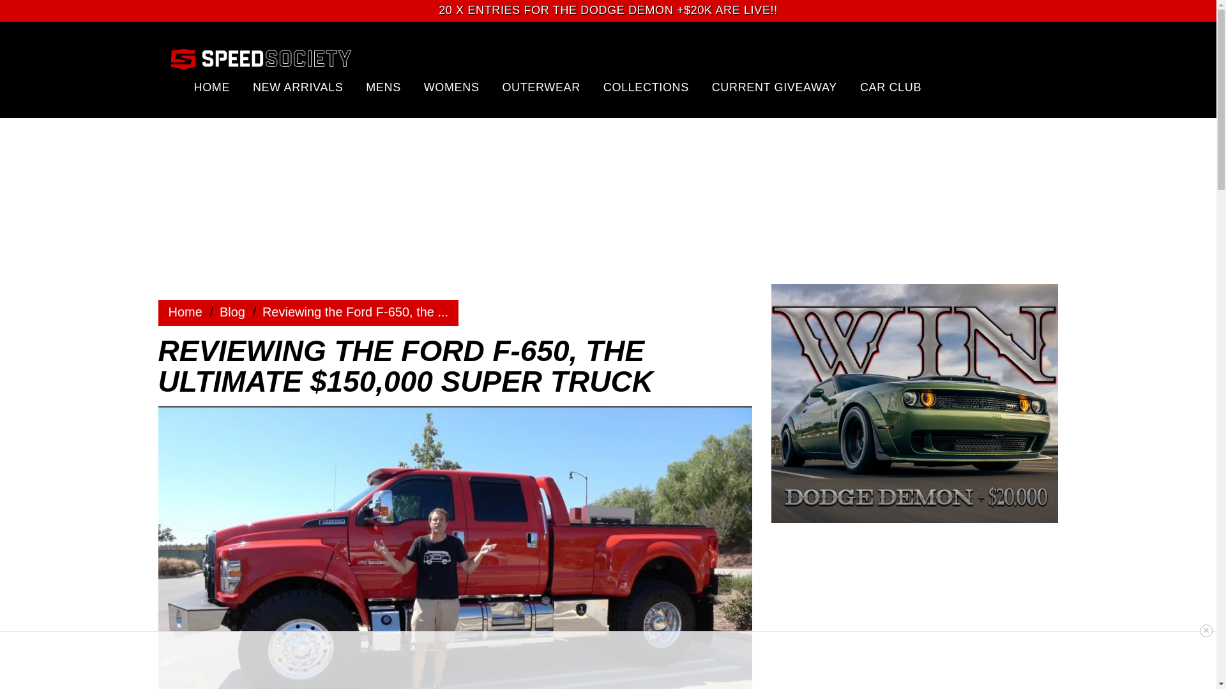  I want to click on HOME, so click(212, 87).